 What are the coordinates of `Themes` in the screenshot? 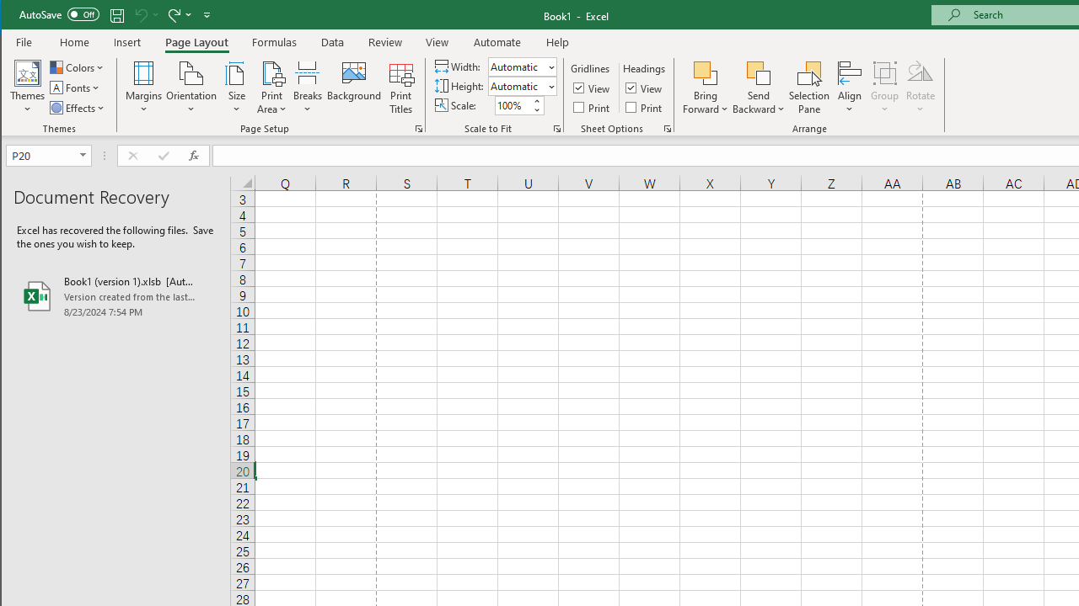 It's located at (28, 88).